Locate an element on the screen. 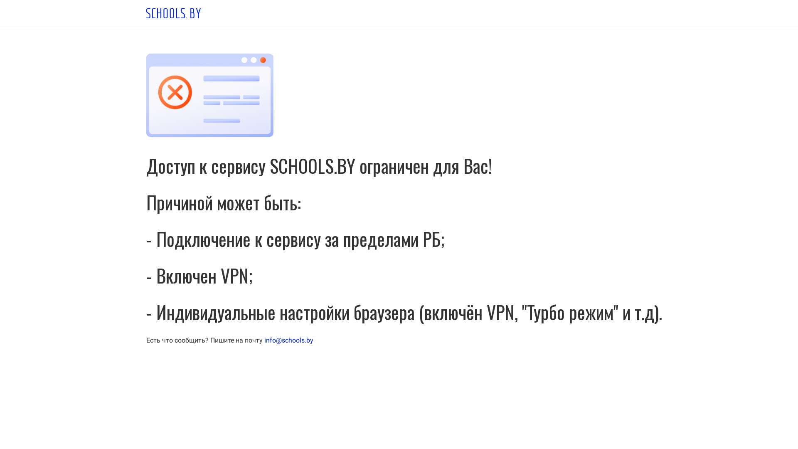 This screenshot has height=449, width=798. info@schools.by is located at coordinates (289, 340).